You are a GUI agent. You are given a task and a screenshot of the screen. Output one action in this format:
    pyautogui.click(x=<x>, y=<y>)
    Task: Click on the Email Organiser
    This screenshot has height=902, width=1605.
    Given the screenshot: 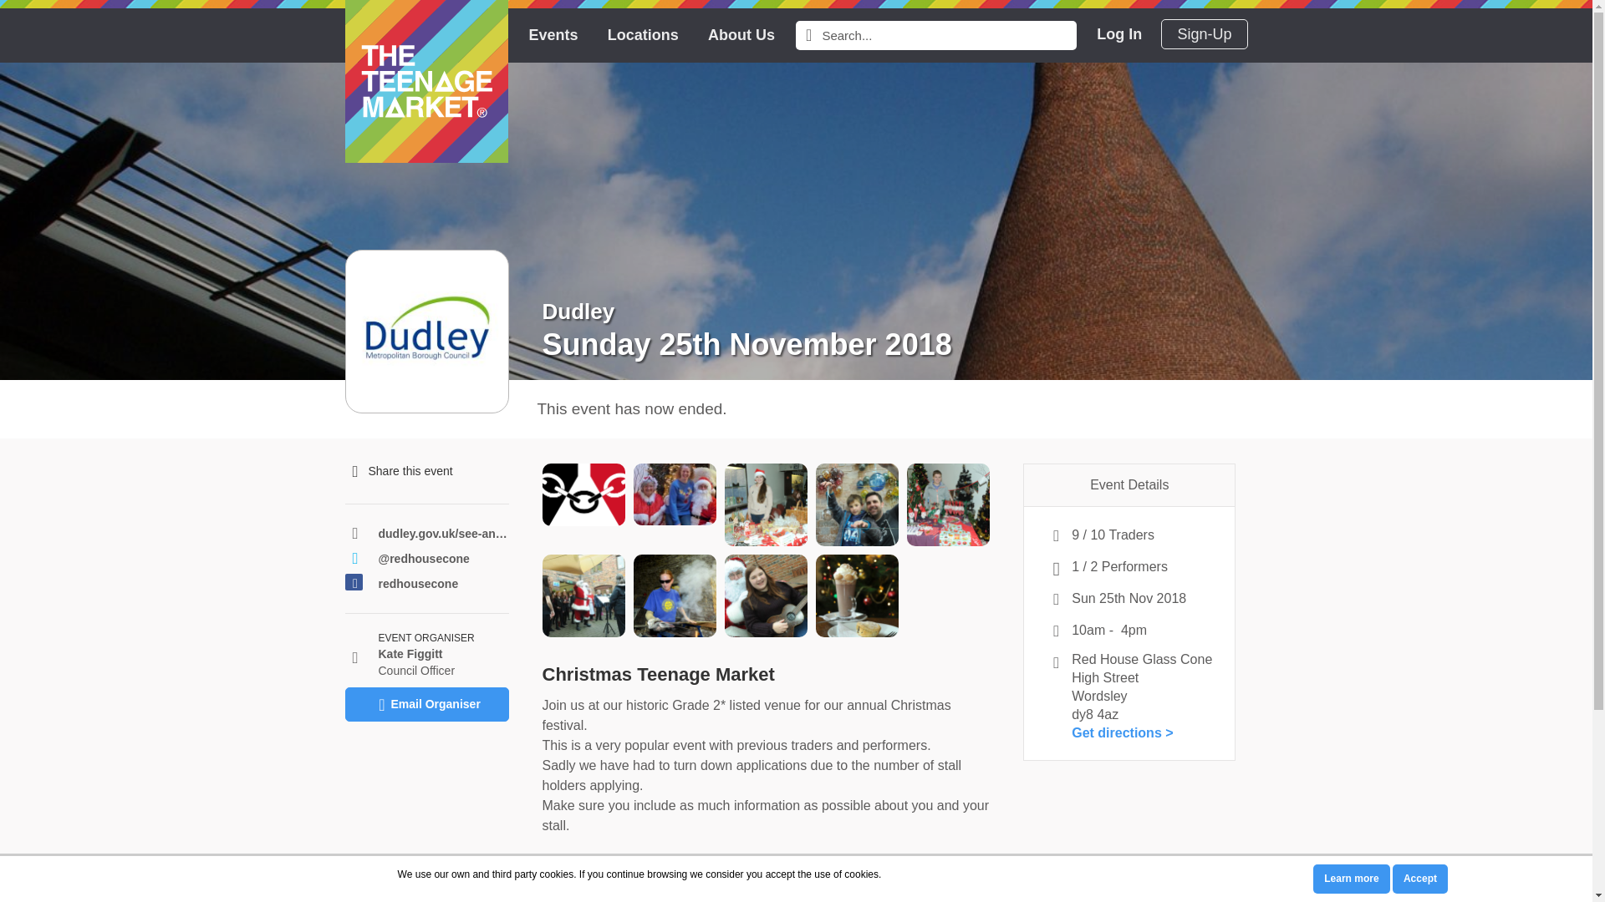 What is the action you would take?
    pyautogui.click(x=426, y=704)
    